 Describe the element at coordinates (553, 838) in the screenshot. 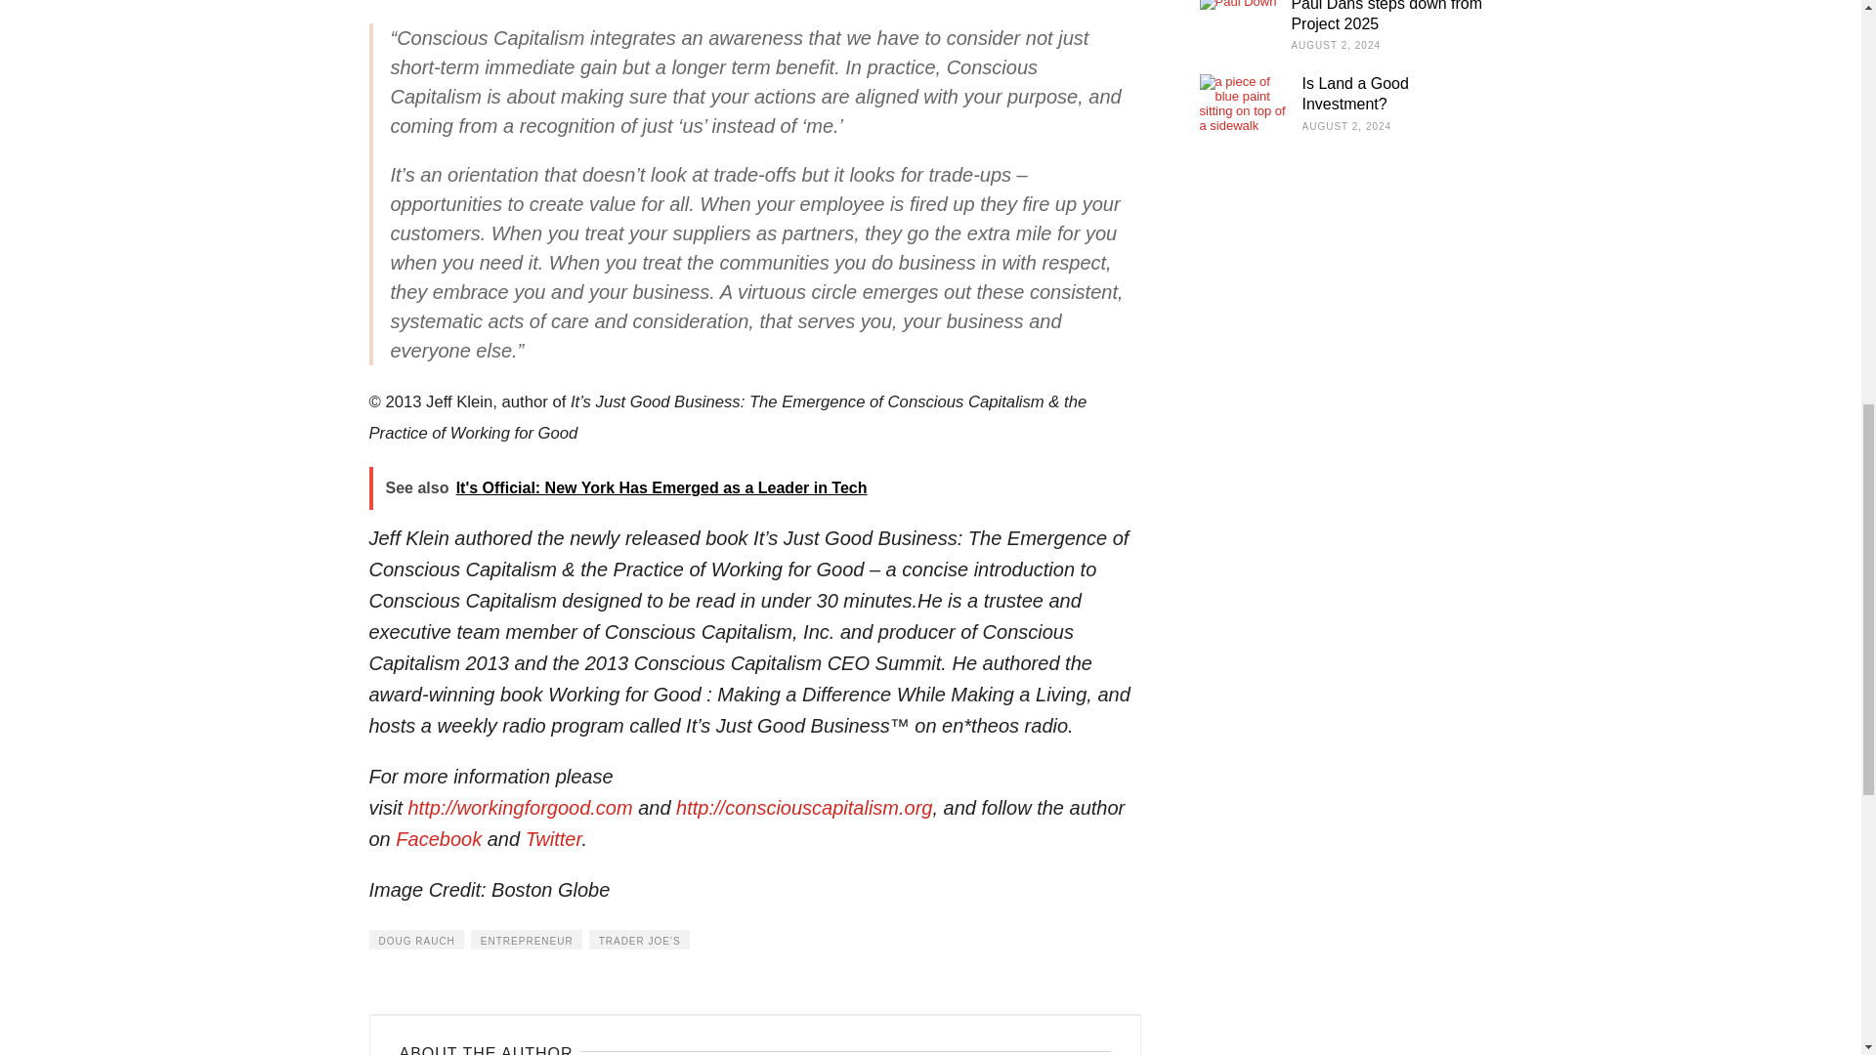

I see `Twitter` at that location.